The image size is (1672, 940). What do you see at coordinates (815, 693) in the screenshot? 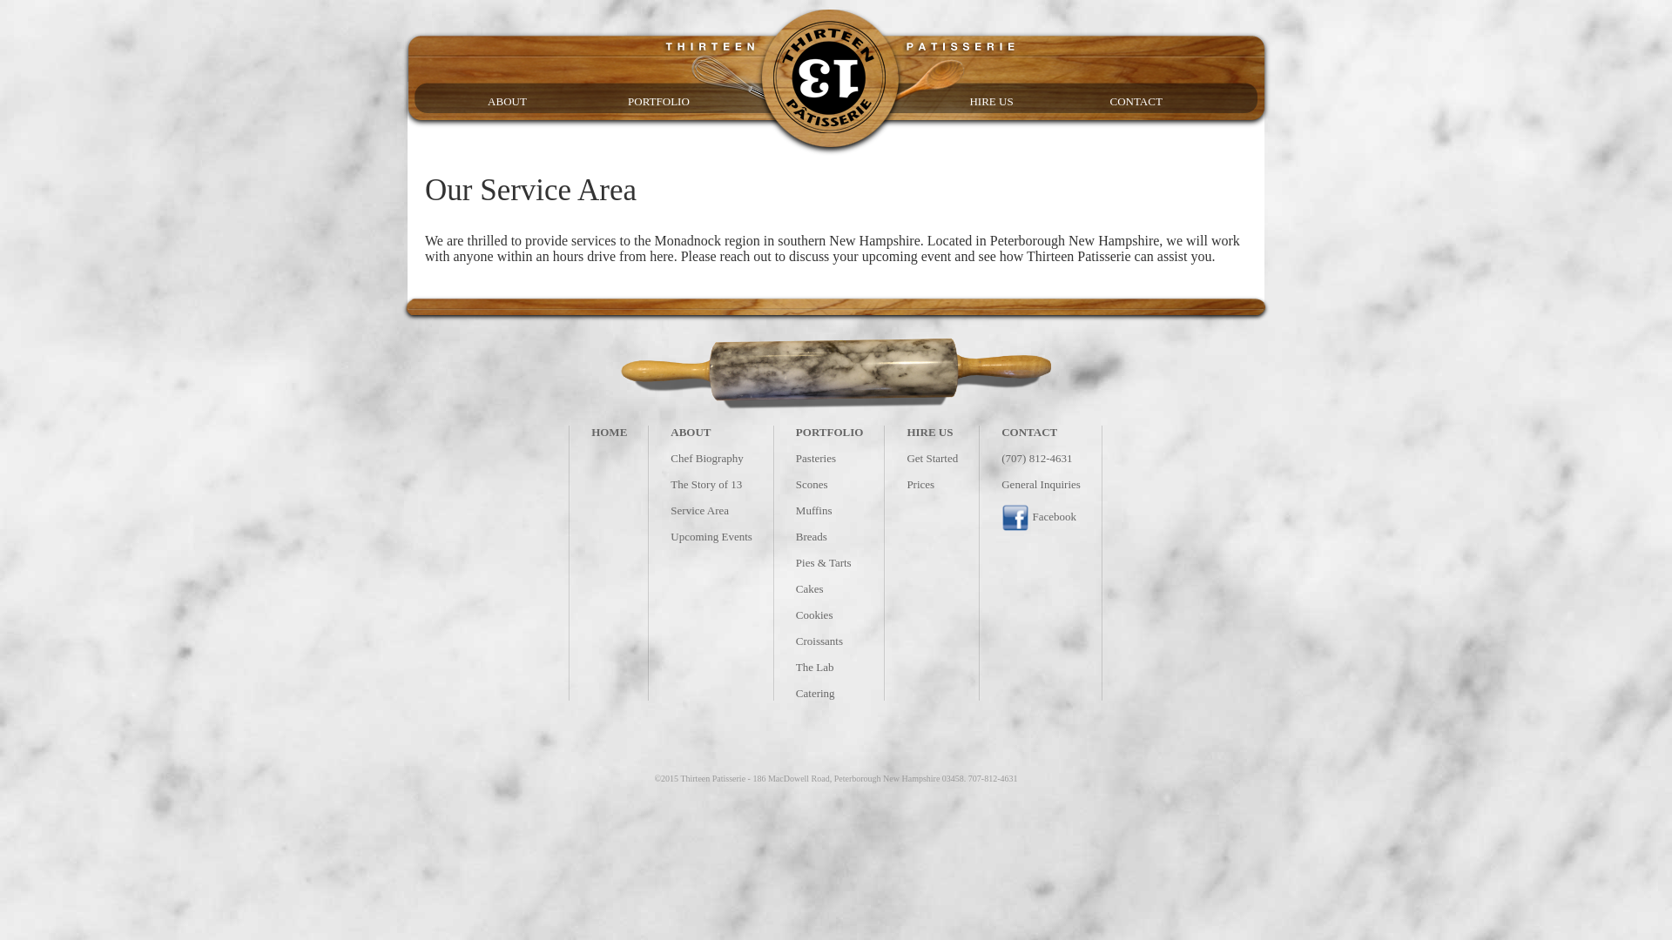
I see `Catering` at bounding box center [815, 693].